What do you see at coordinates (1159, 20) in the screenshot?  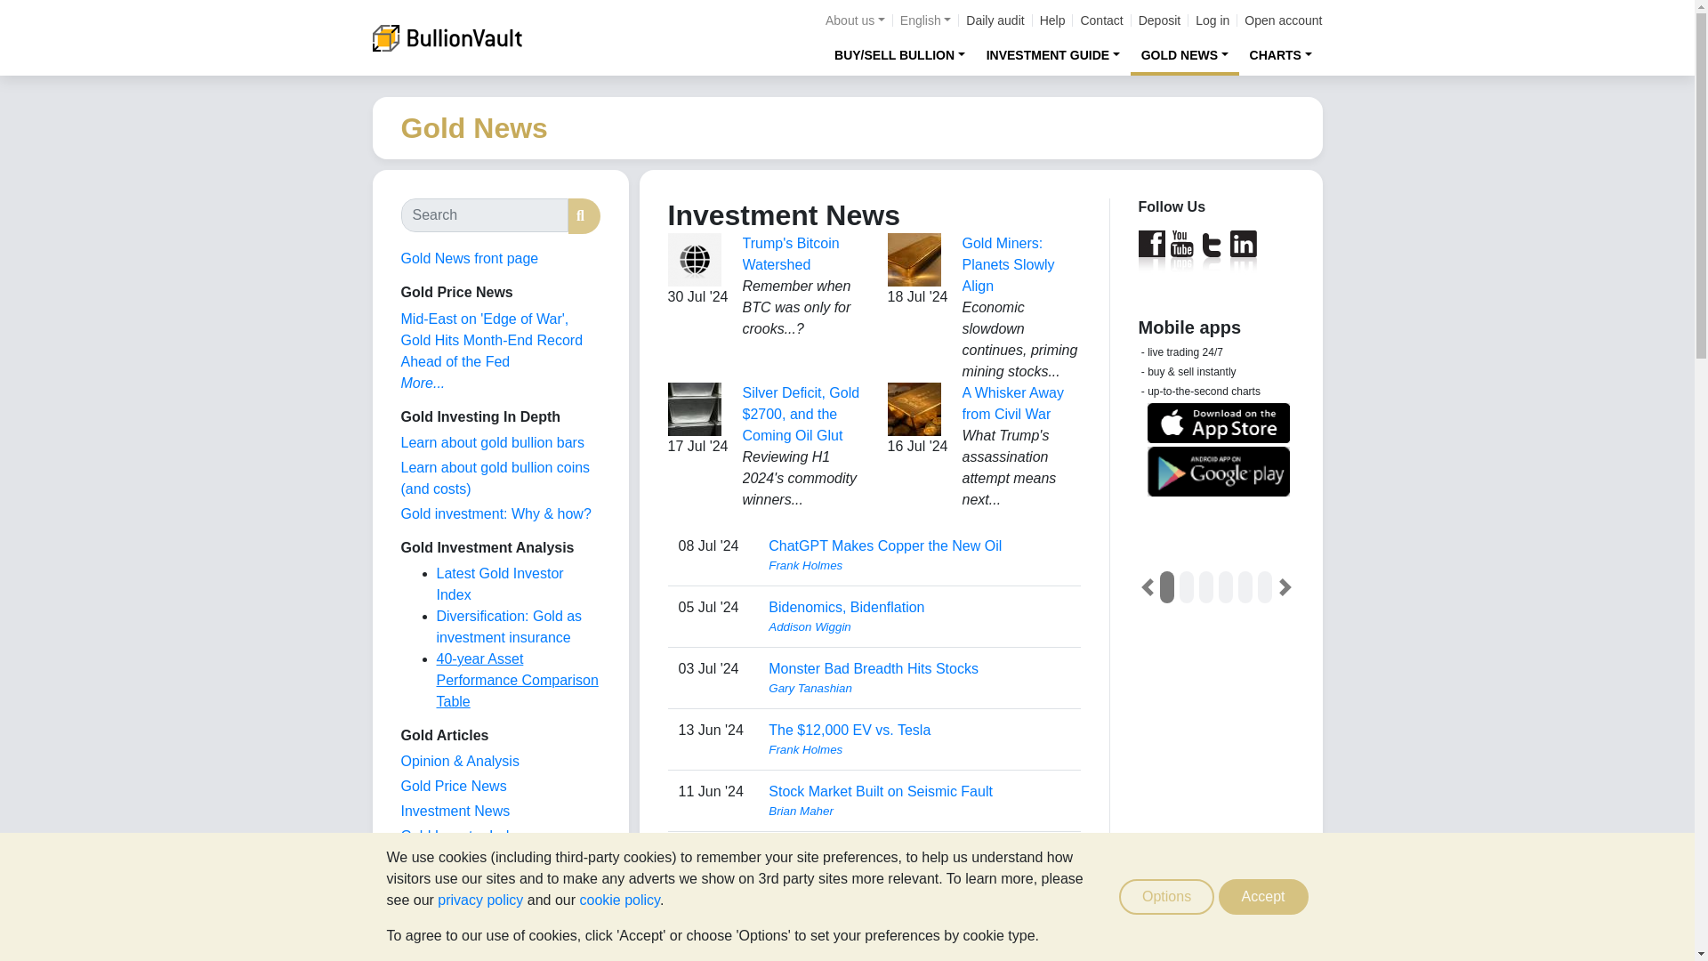 I see `Deposit` at bounding box center [1159, 20].